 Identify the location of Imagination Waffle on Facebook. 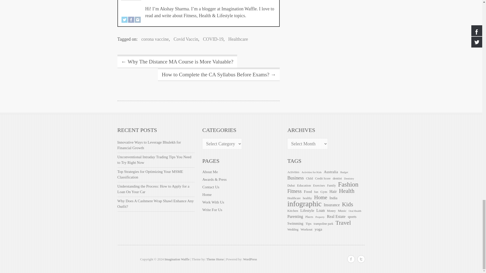
(351, 259).